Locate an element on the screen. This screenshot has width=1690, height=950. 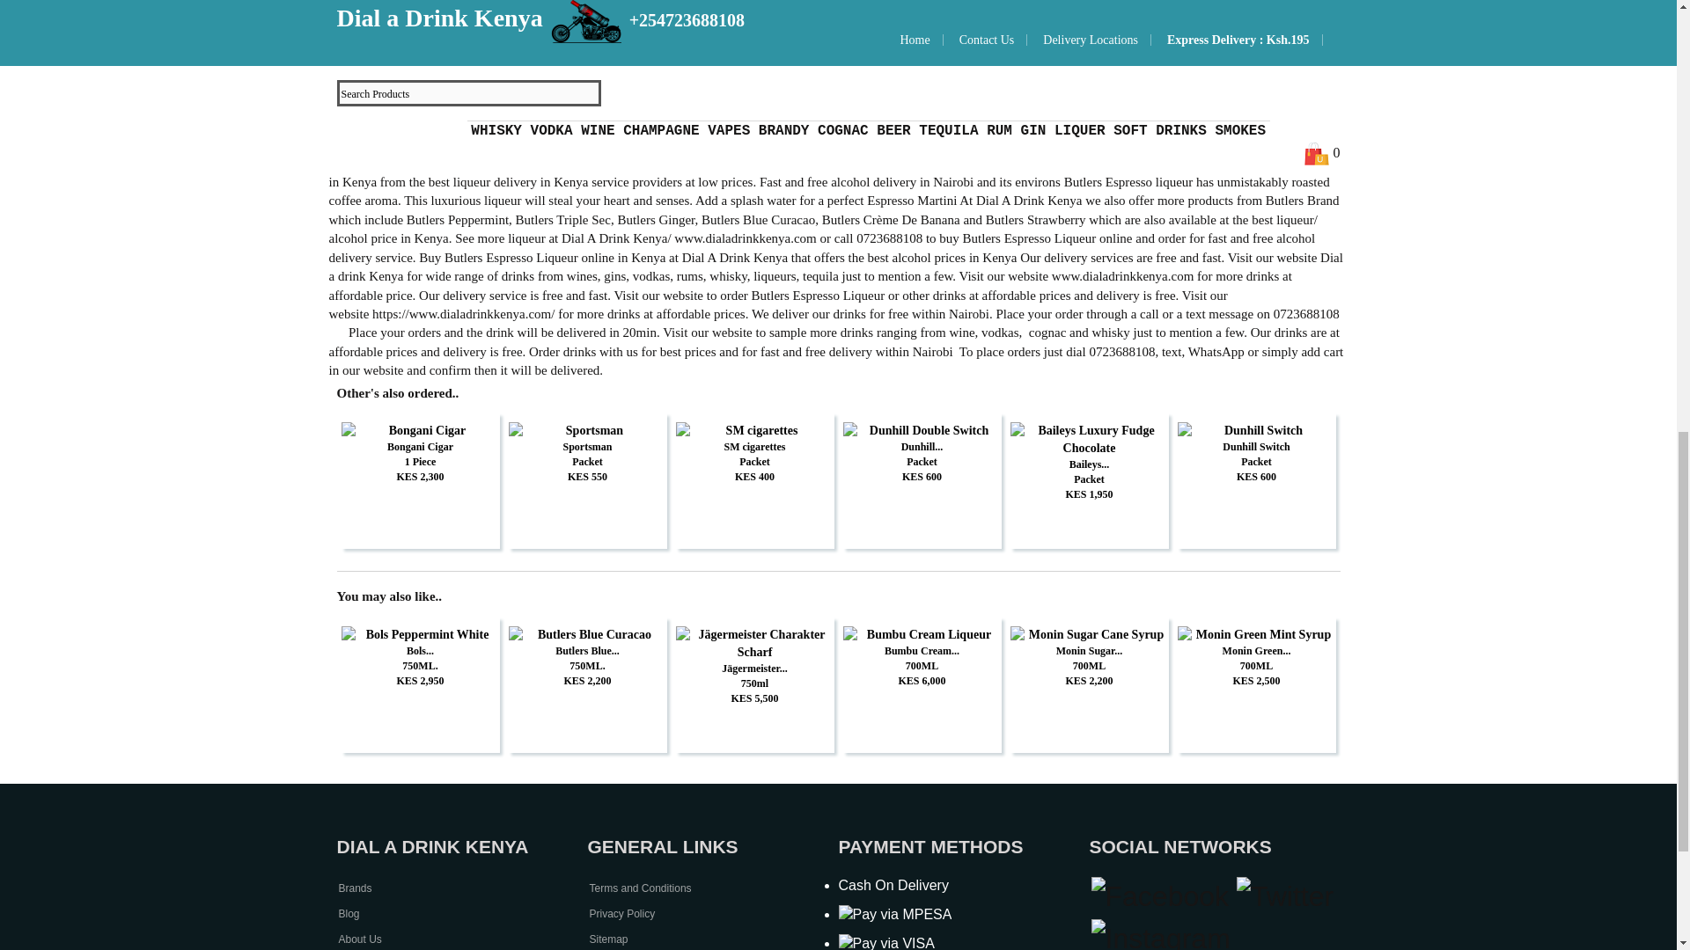
SM cigarettes is located at coordinates (755, 431).